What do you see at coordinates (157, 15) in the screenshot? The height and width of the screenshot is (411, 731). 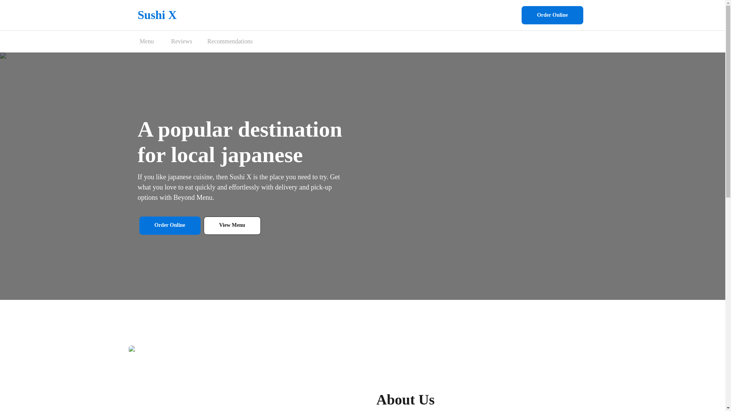 I see `Sushi X` at bounding box center [157, 15].